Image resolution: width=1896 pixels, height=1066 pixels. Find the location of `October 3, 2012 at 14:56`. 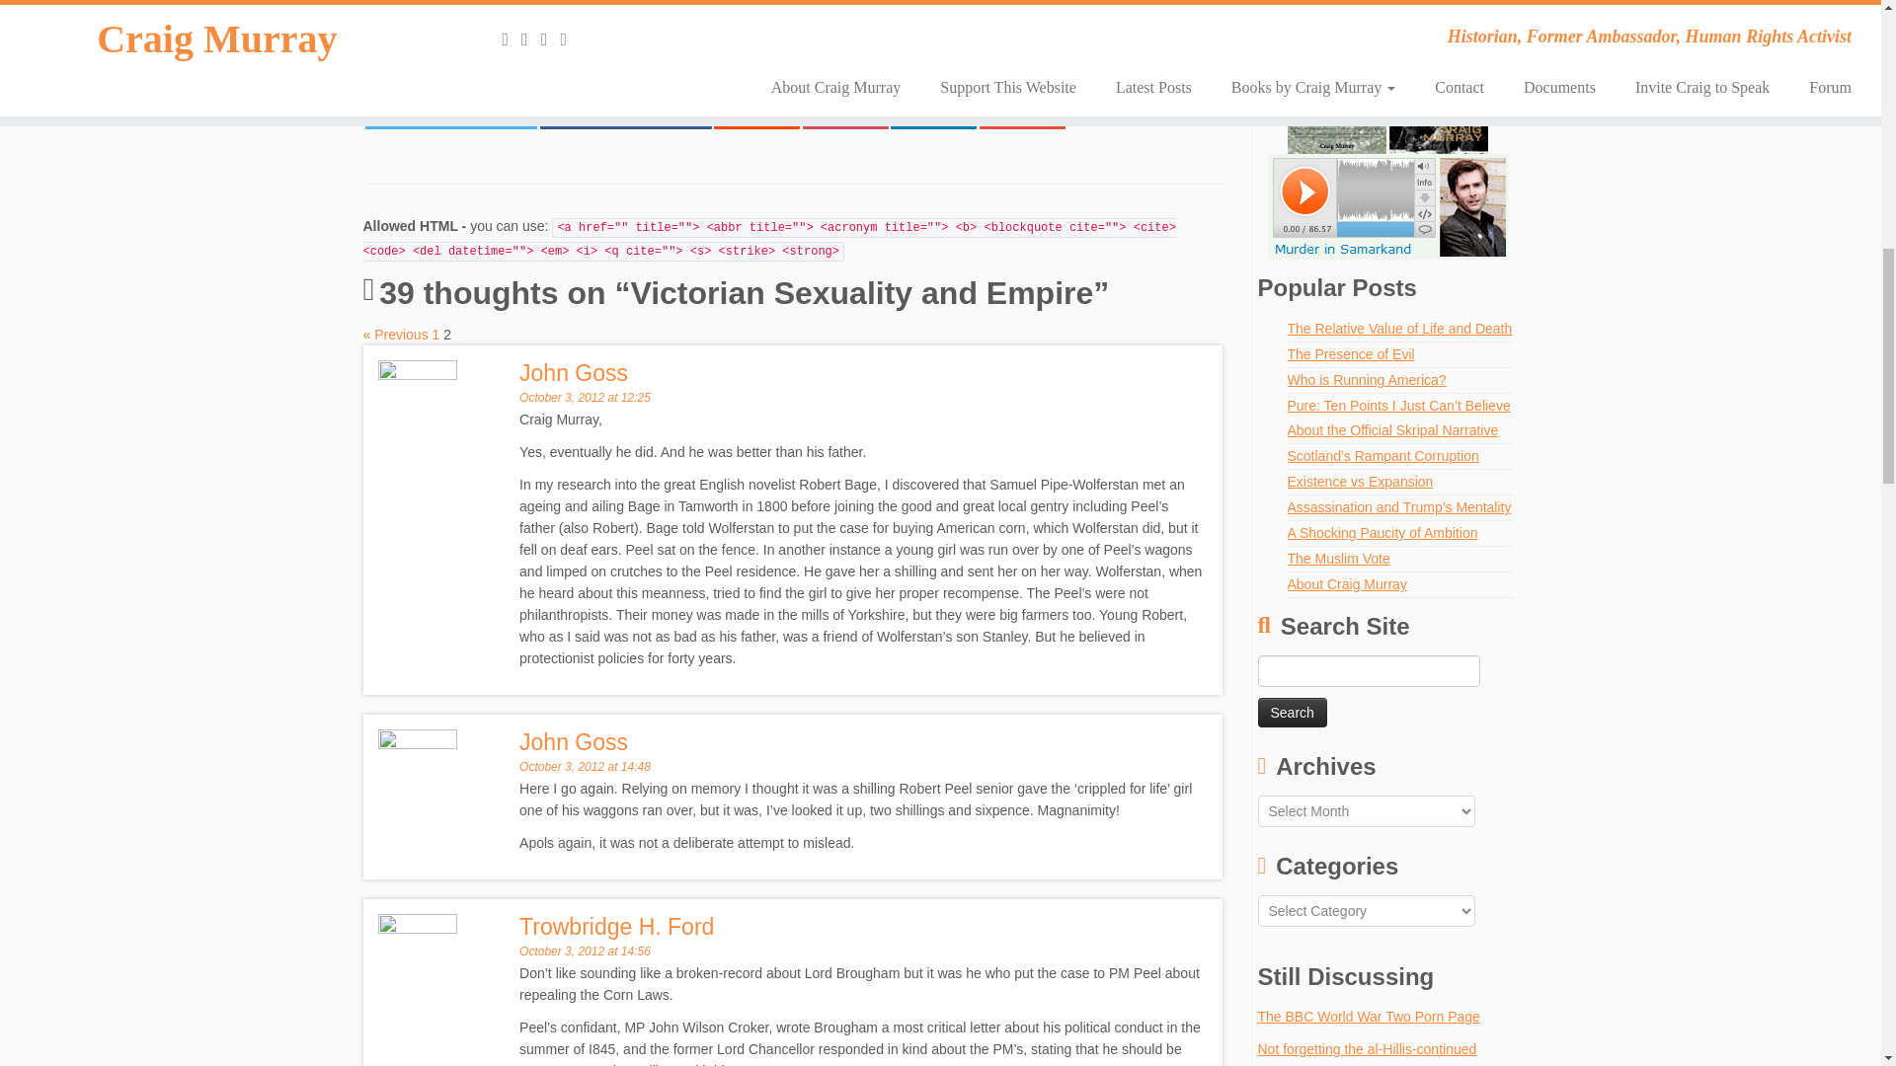

October 3, 2012 at 14:56 is located at coordinates (1293, 713).